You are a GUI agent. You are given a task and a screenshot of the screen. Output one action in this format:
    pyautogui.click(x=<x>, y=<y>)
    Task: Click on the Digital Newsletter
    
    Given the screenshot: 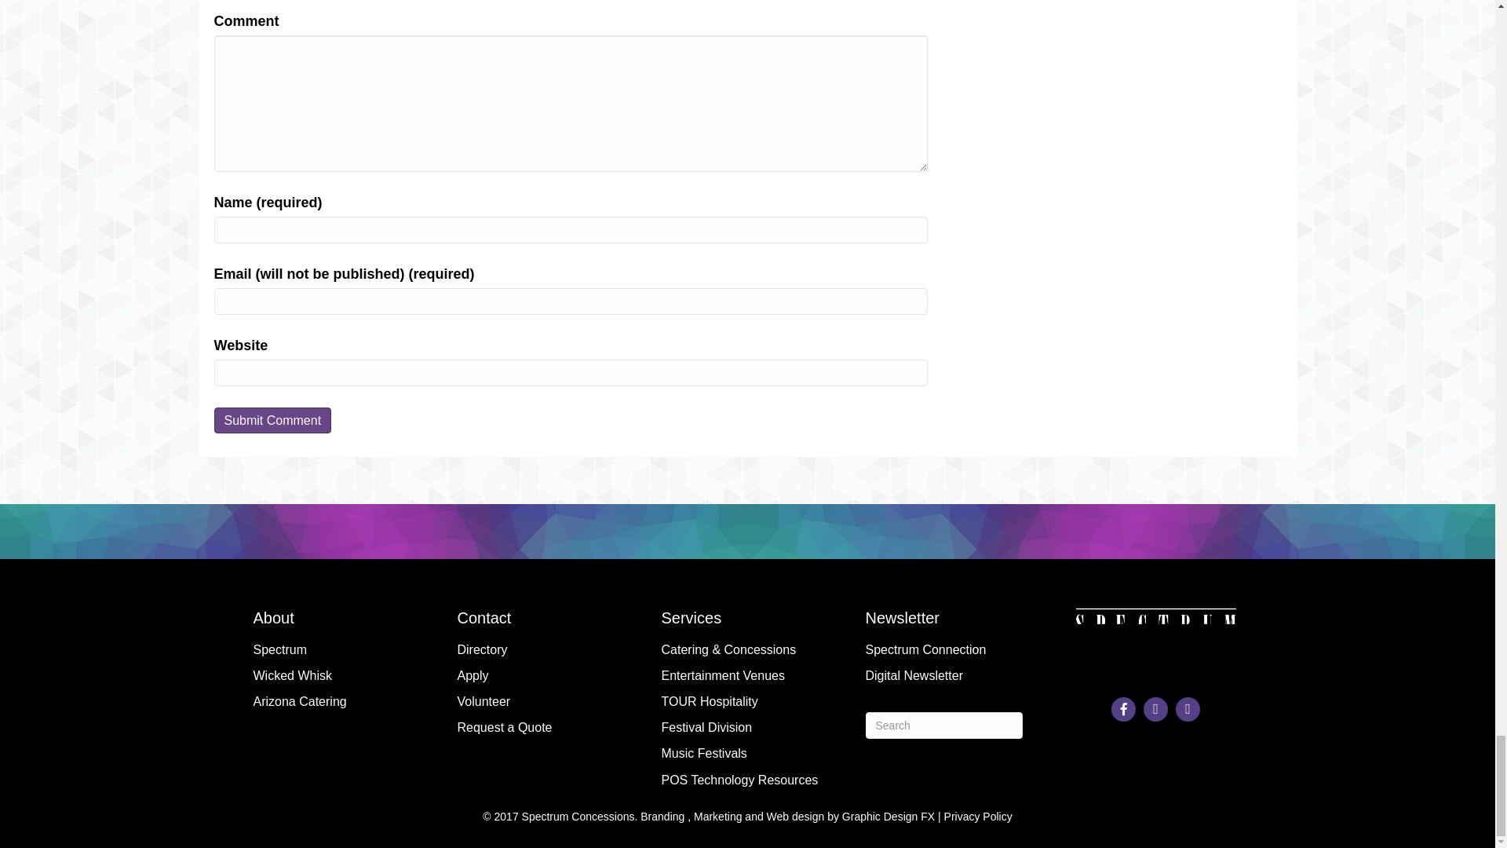 What is the action you would take?
    pyautogui.click(x=951, y=675)
    